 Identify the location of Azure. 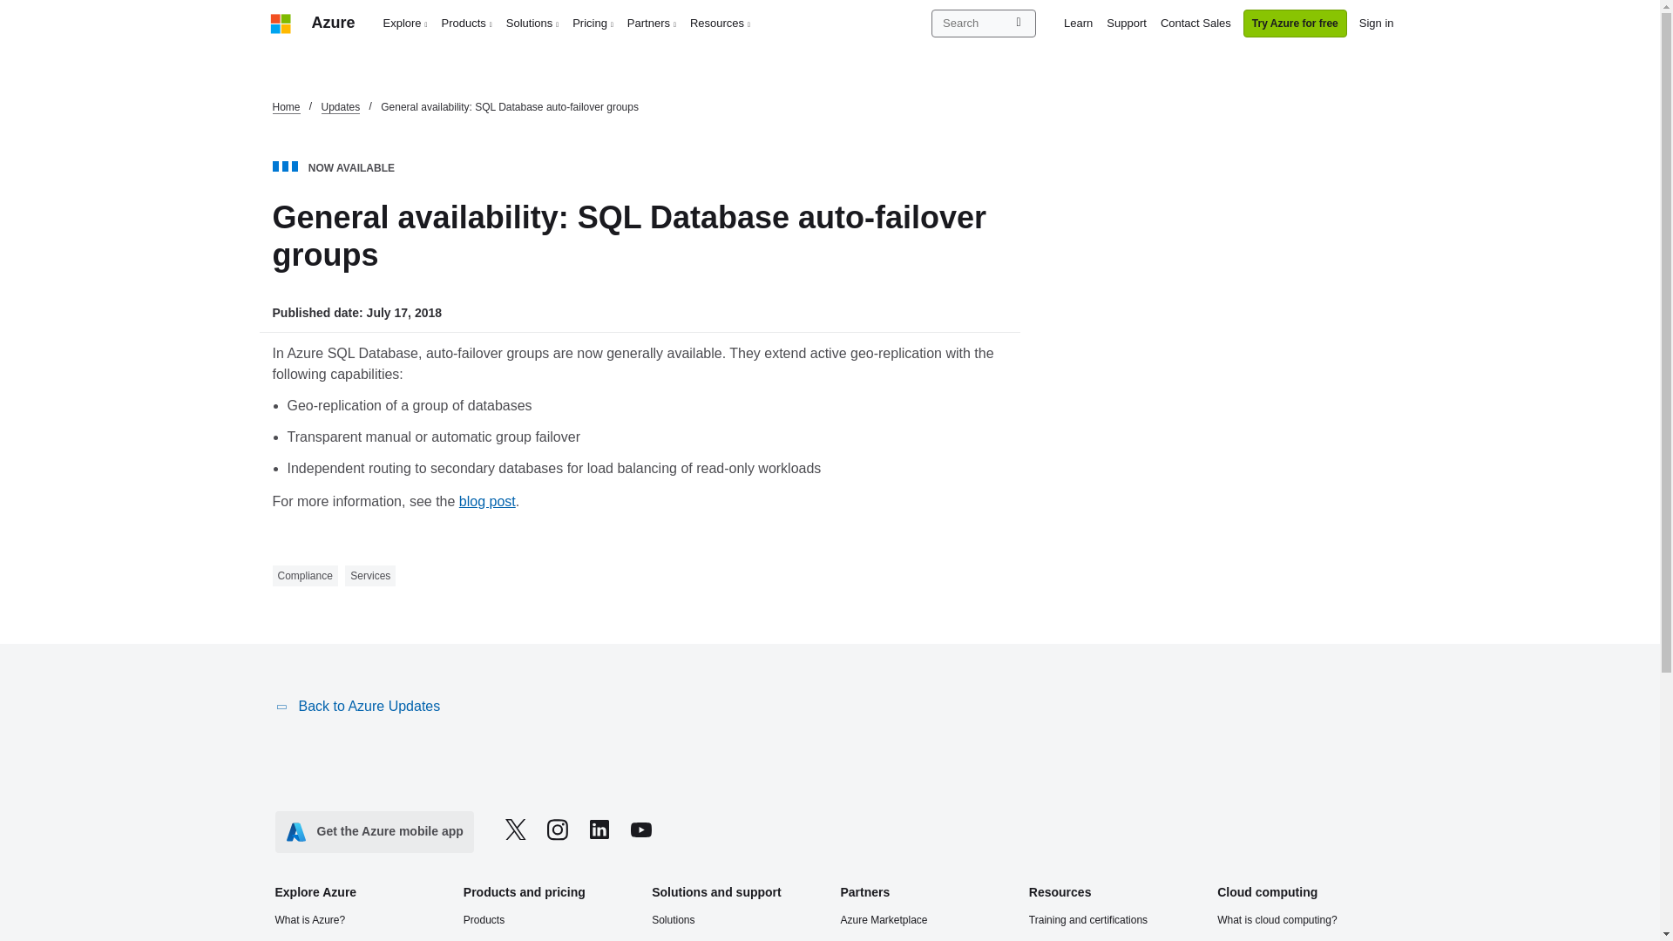
(333, 23).